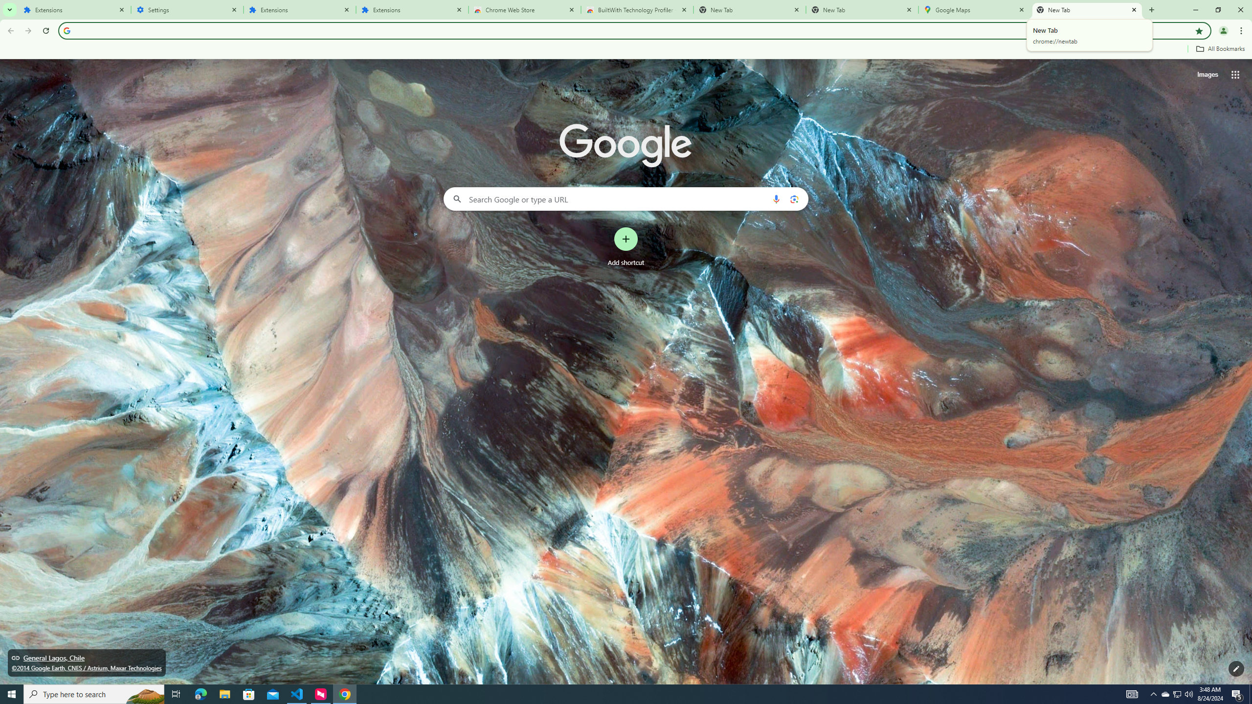 The height and width of the screenshot is (704, 1252). Describe the element at coordinates (1236, 669) in the screenshot. I see `Customize this page` at that location.